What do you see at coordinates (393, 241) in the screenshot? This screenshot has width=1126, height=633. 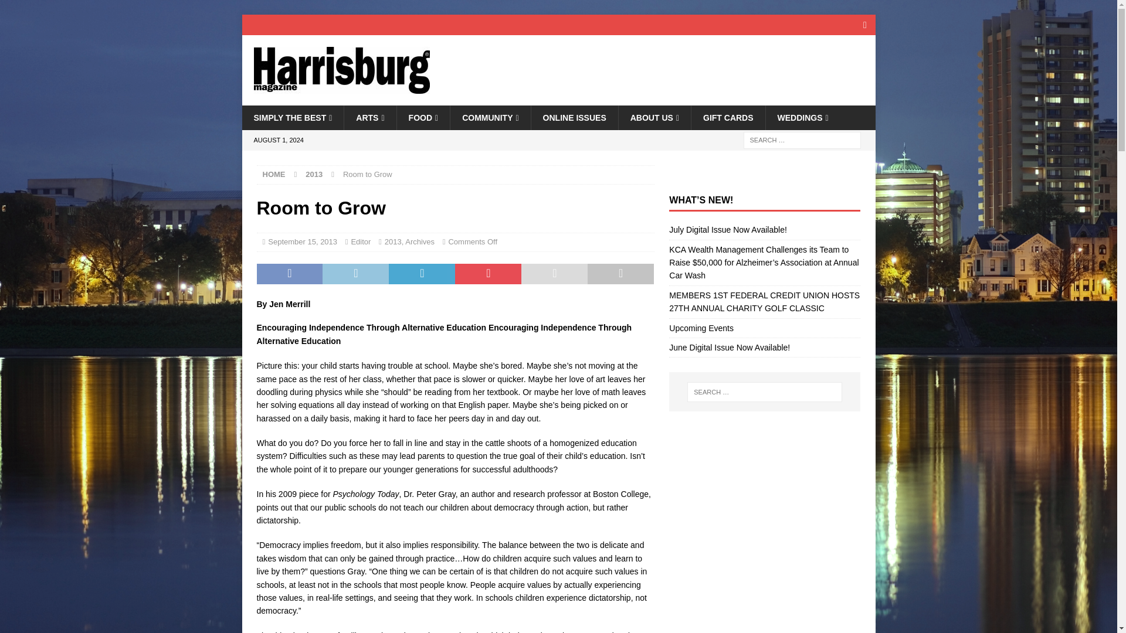 I see `2013` at bounding box center [393, 241].